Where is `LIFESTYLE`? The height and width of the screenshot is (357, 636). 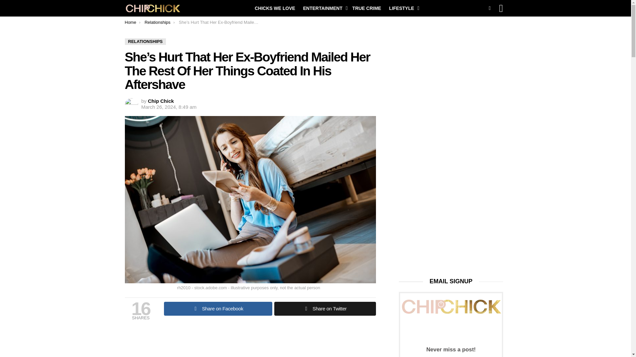 LIFESTYLE is located at coordinates (402, 8).